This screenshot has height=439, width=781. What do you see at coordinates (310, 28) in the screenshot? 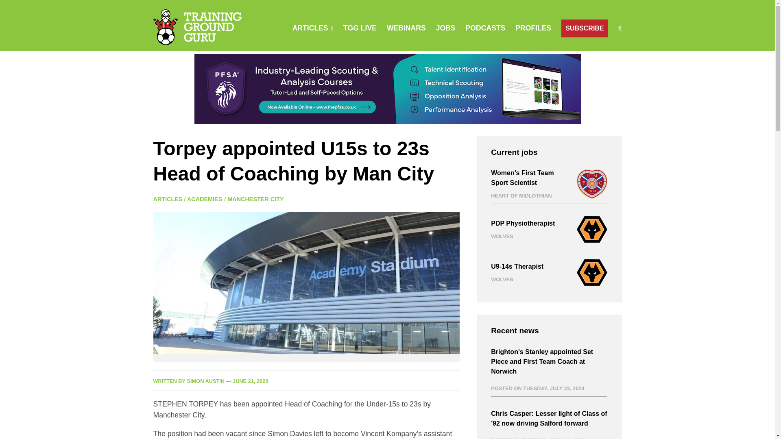
I see `ARTICLES` at bounding box center [310, 28].